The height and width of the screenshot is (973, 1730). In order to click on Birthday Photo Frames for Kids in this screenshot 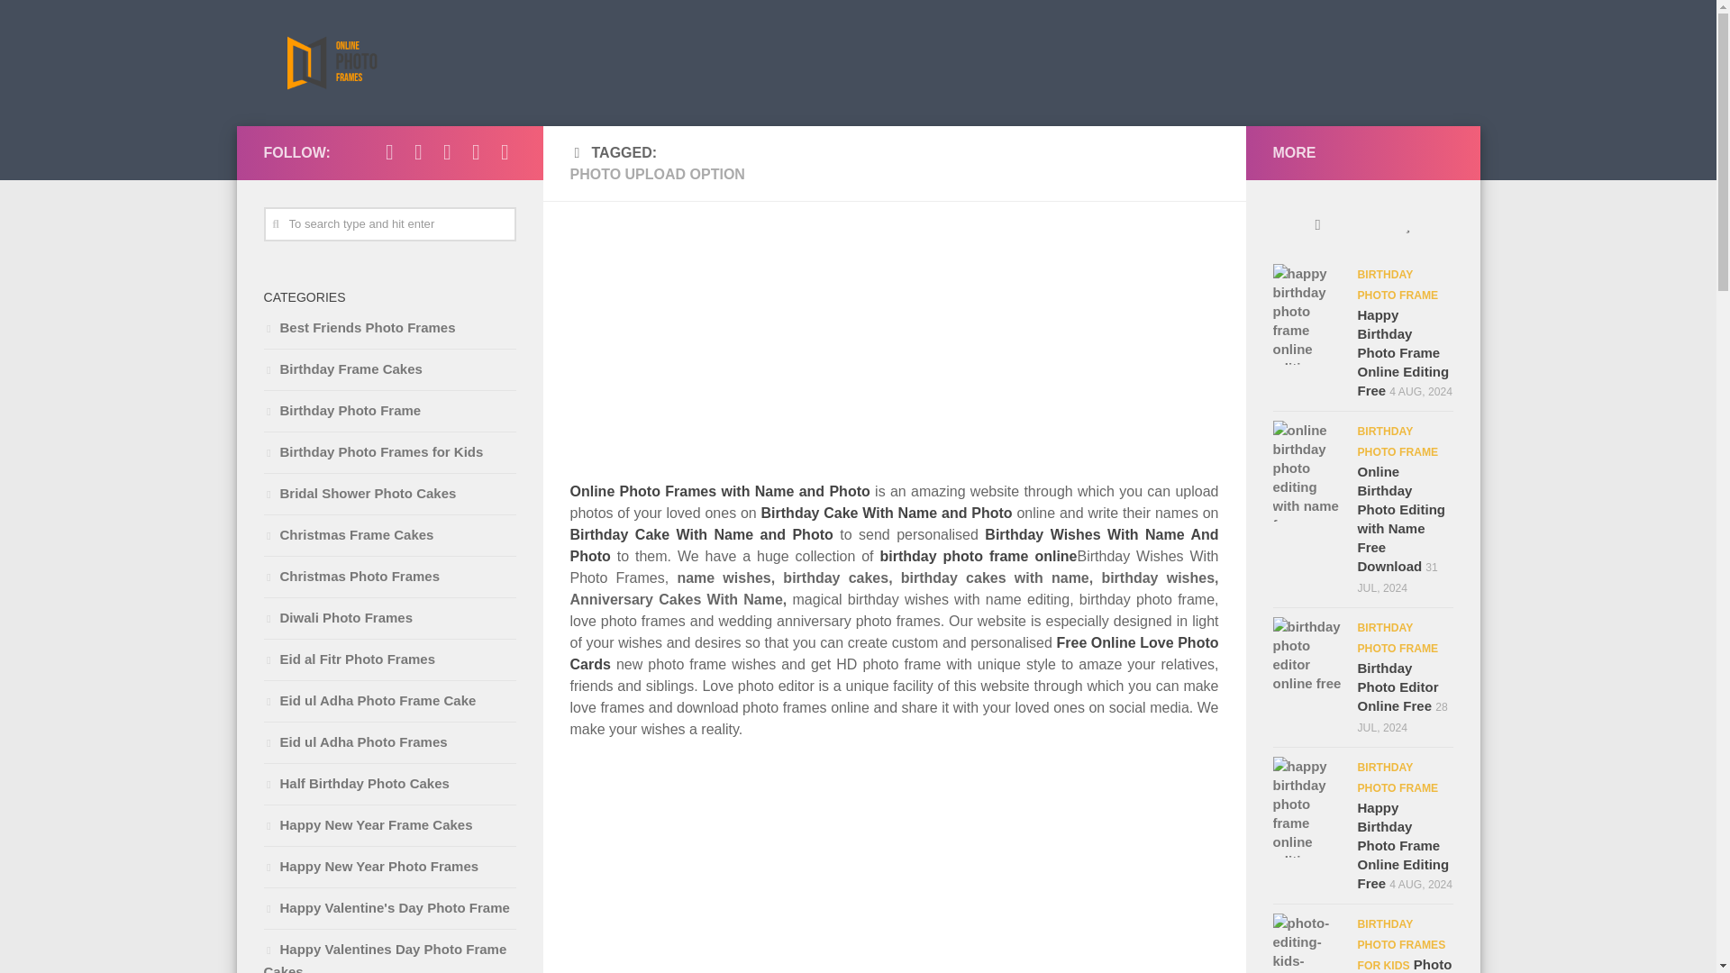, I will do `click(372, 450)`.